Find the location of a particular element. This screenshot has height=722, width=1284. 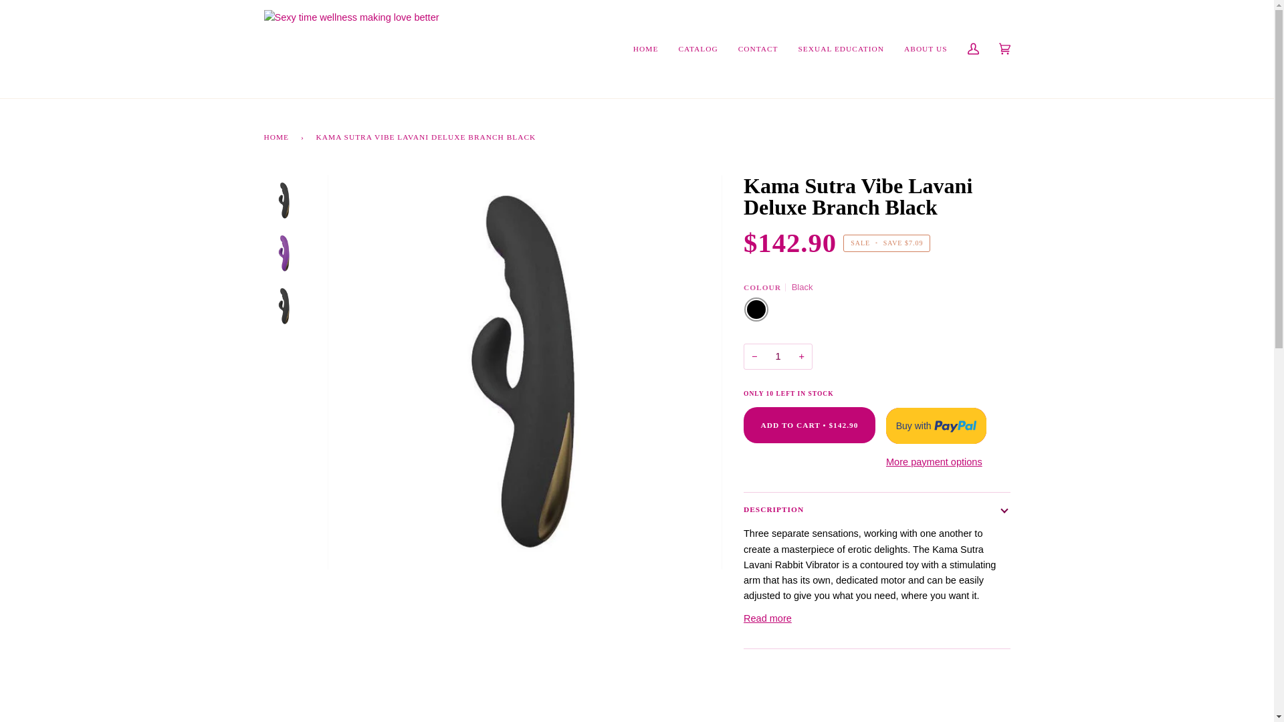

SEXUAL EDUCATION is located at coordinates (841, 49).